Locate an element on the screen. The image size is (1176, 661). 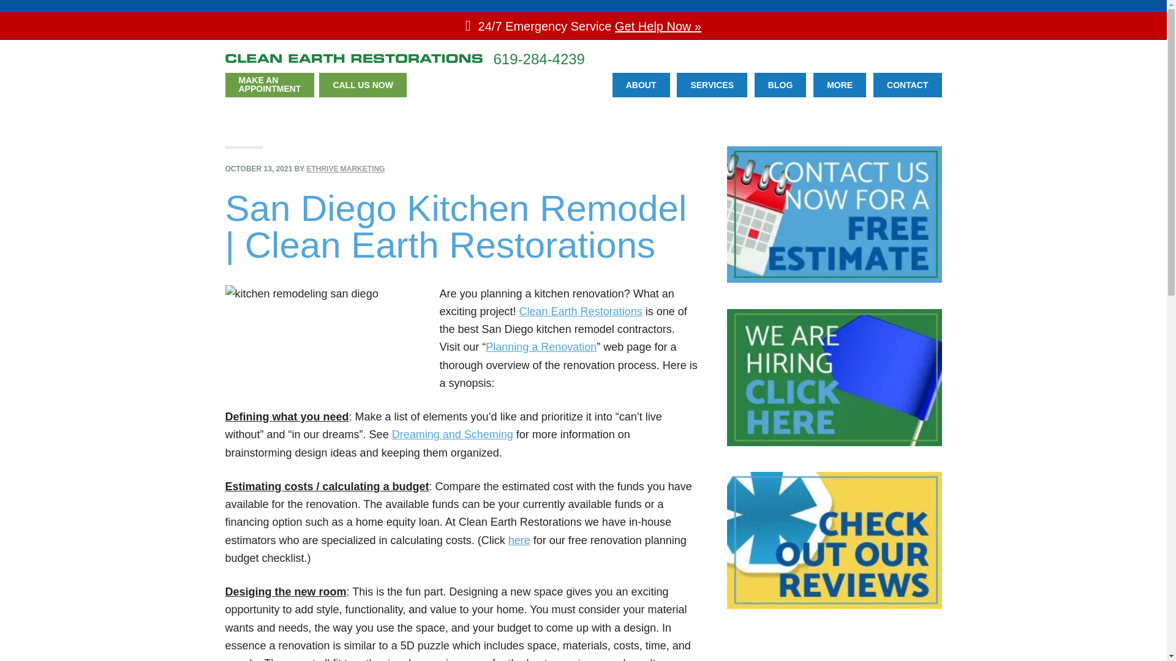
MORE is located at coordinates (641, 84).